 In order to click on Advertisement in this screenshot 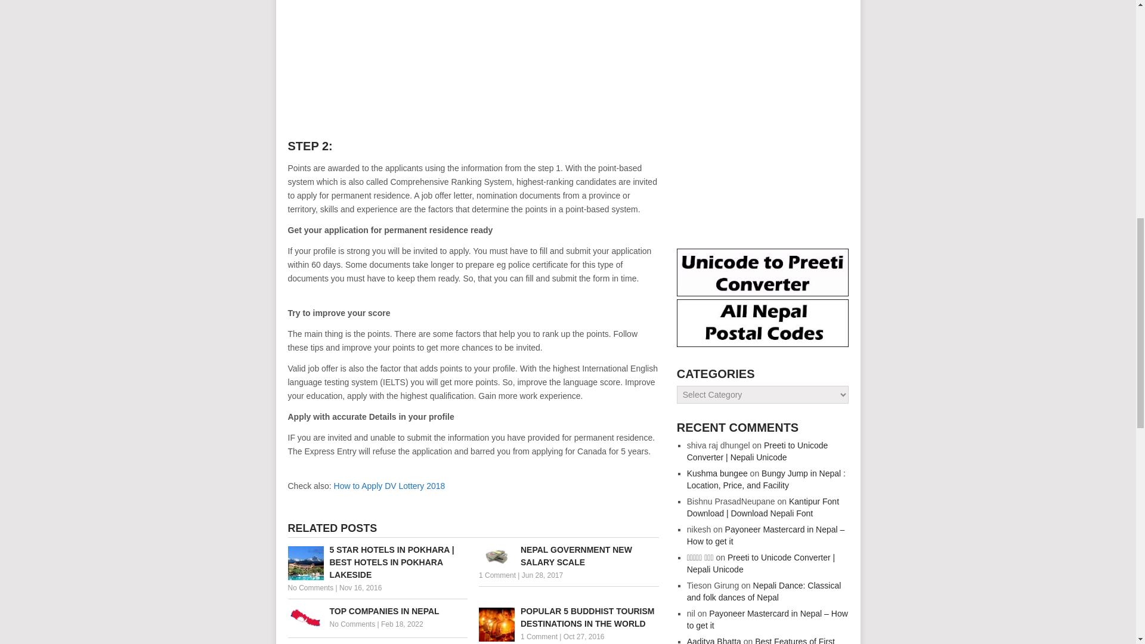, I will do `click(387, 67)`.